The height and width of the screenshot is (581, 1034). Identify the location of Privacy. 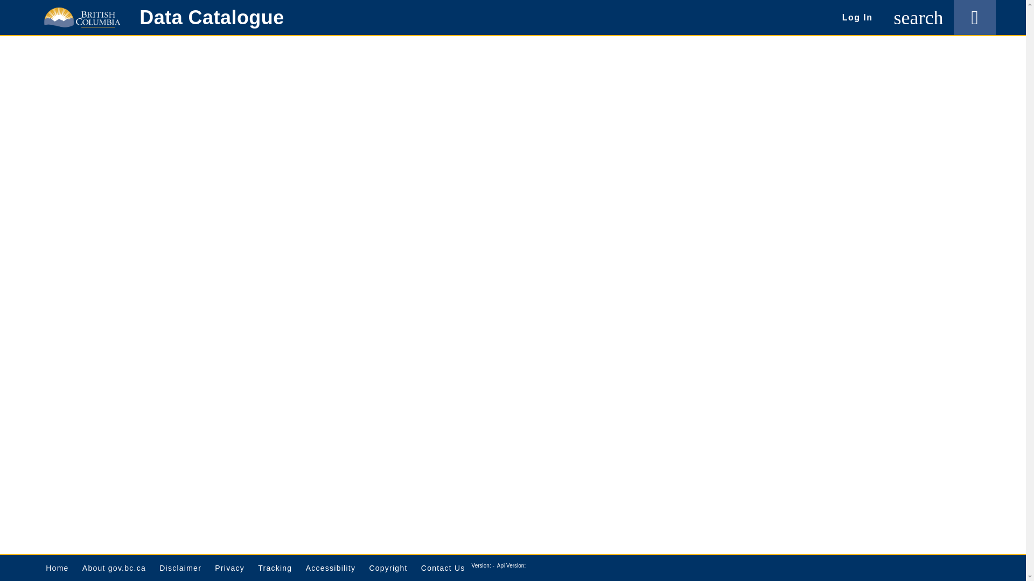
(229, 568).